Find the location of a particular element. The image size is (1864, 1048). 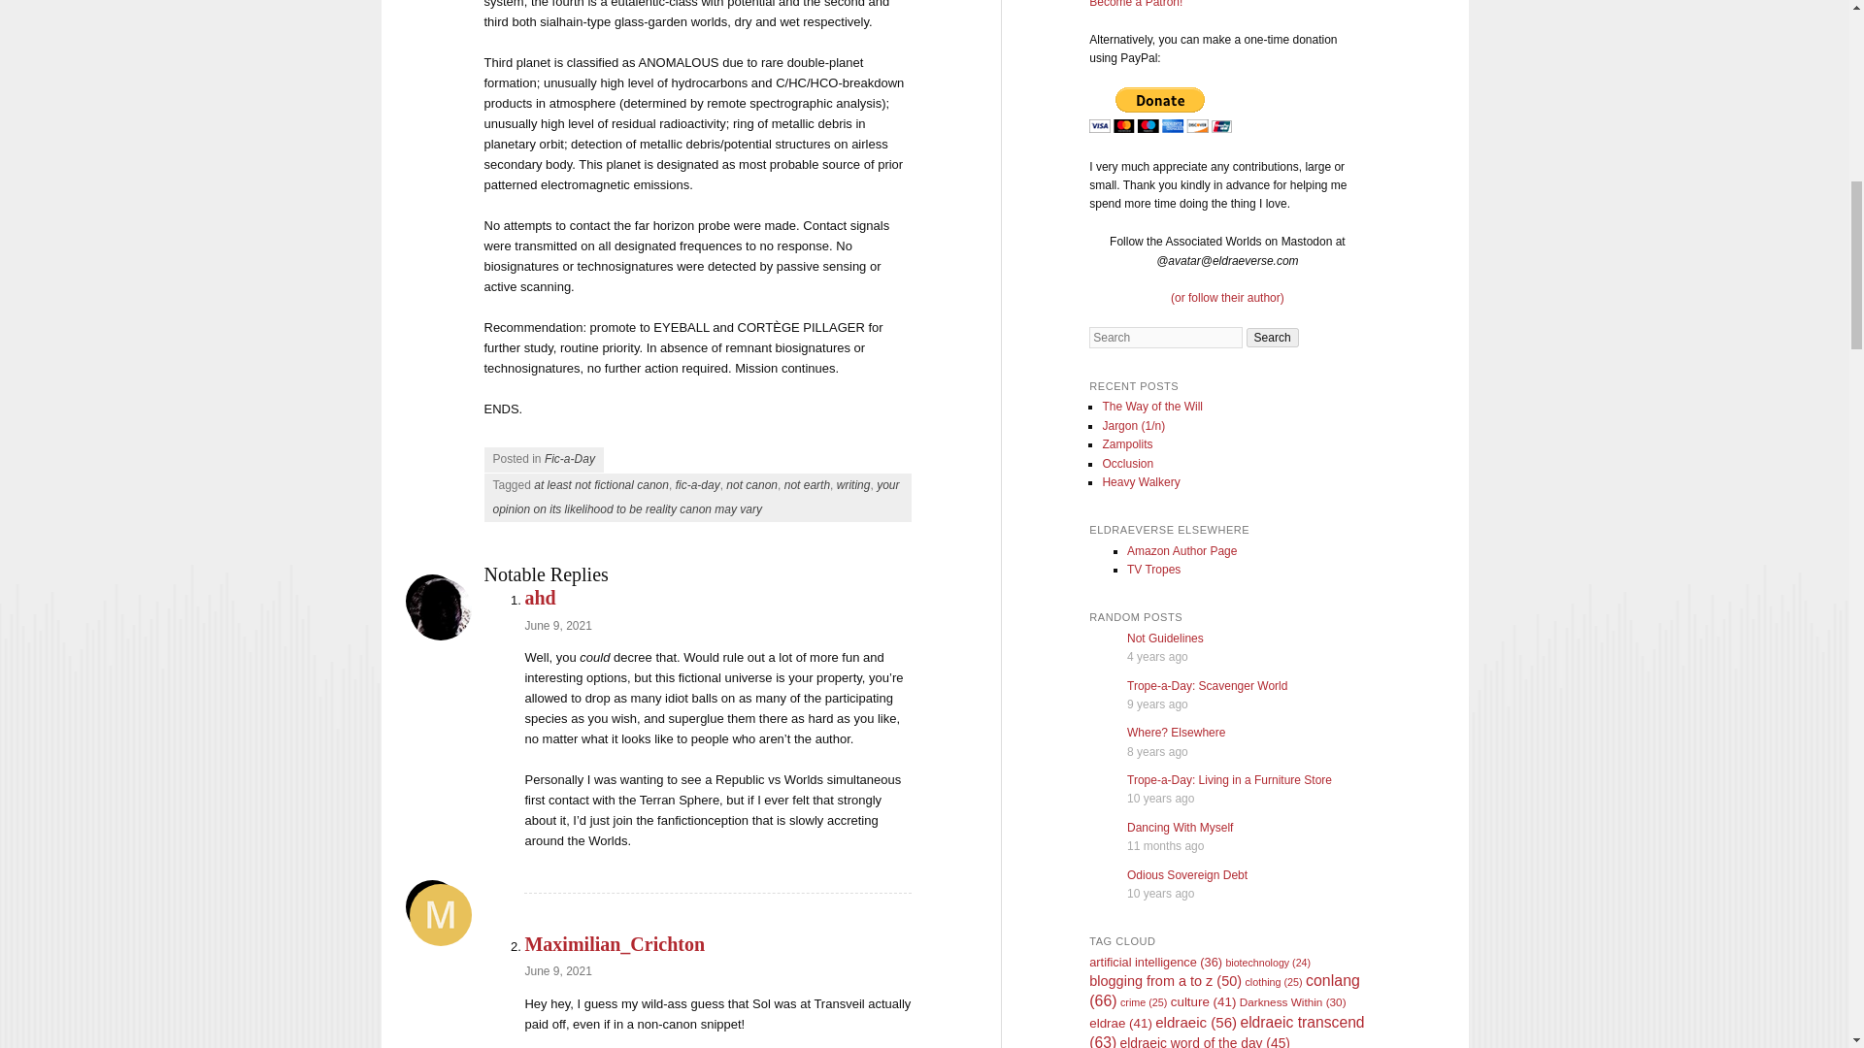

not earth is located at coordinates (807, 484).